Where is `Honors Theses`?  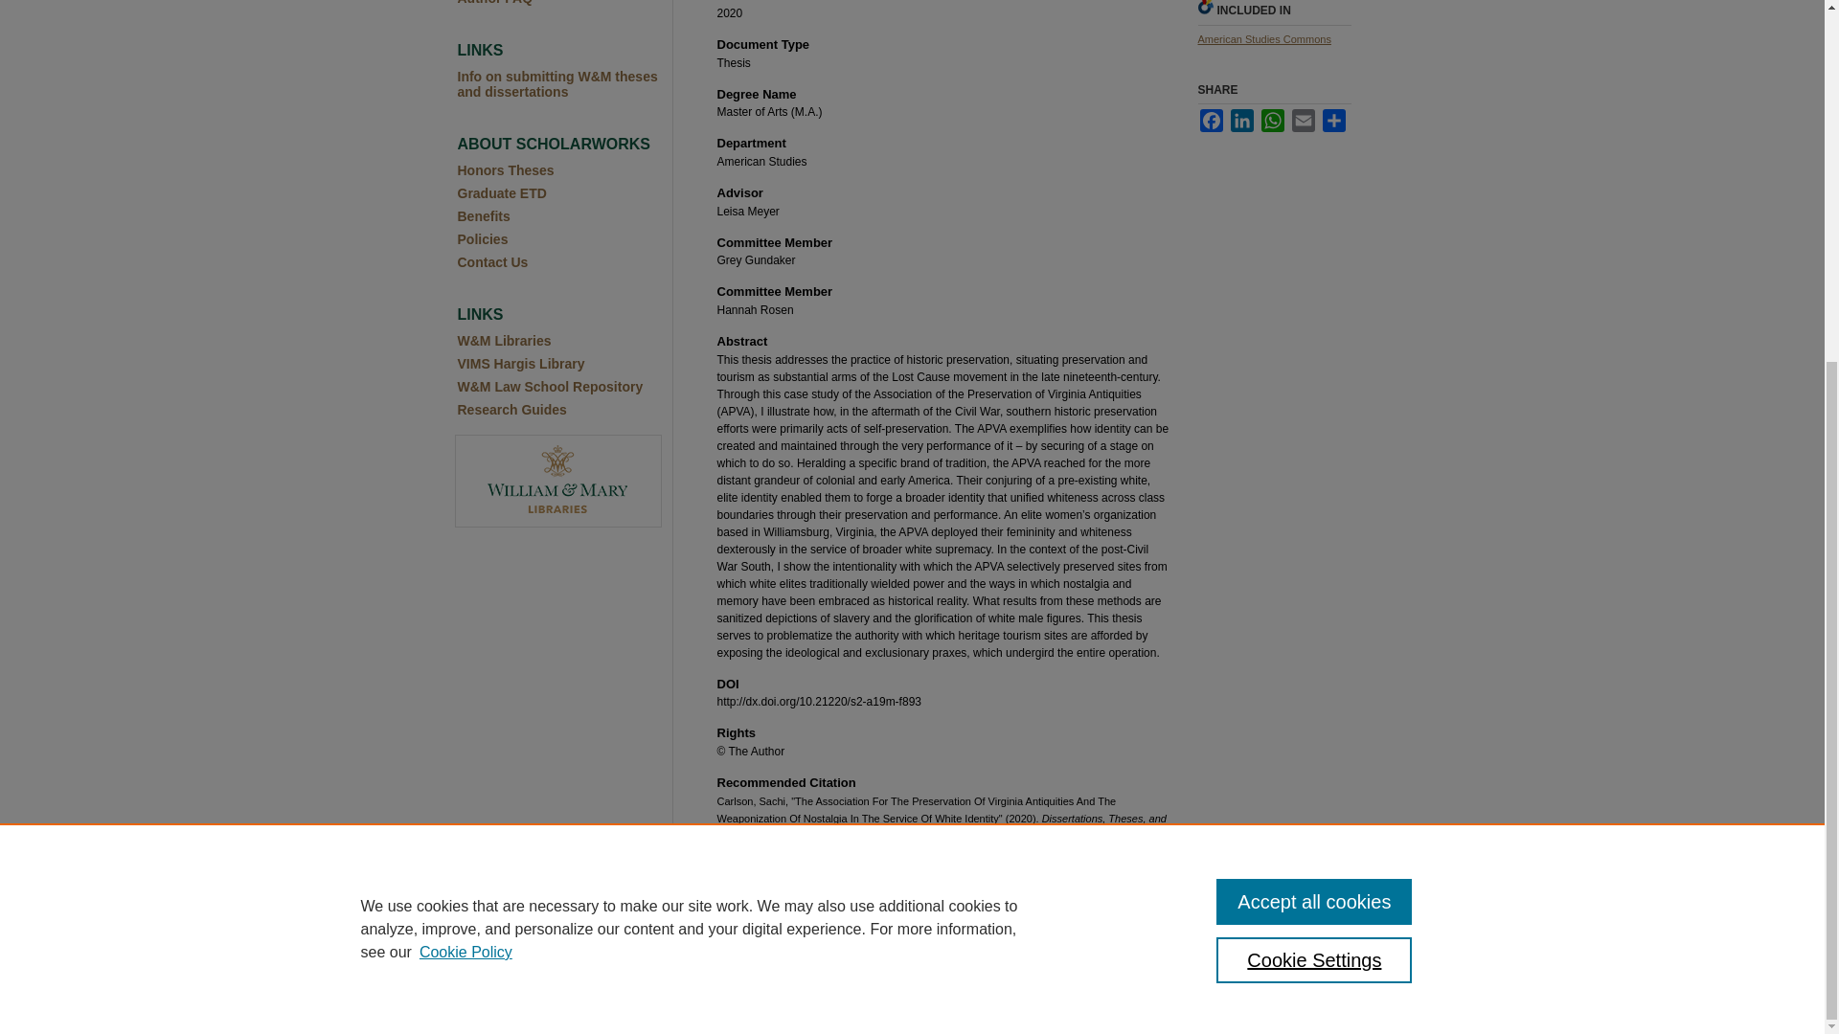
Honors Theses is located at coordinates (565, 169).